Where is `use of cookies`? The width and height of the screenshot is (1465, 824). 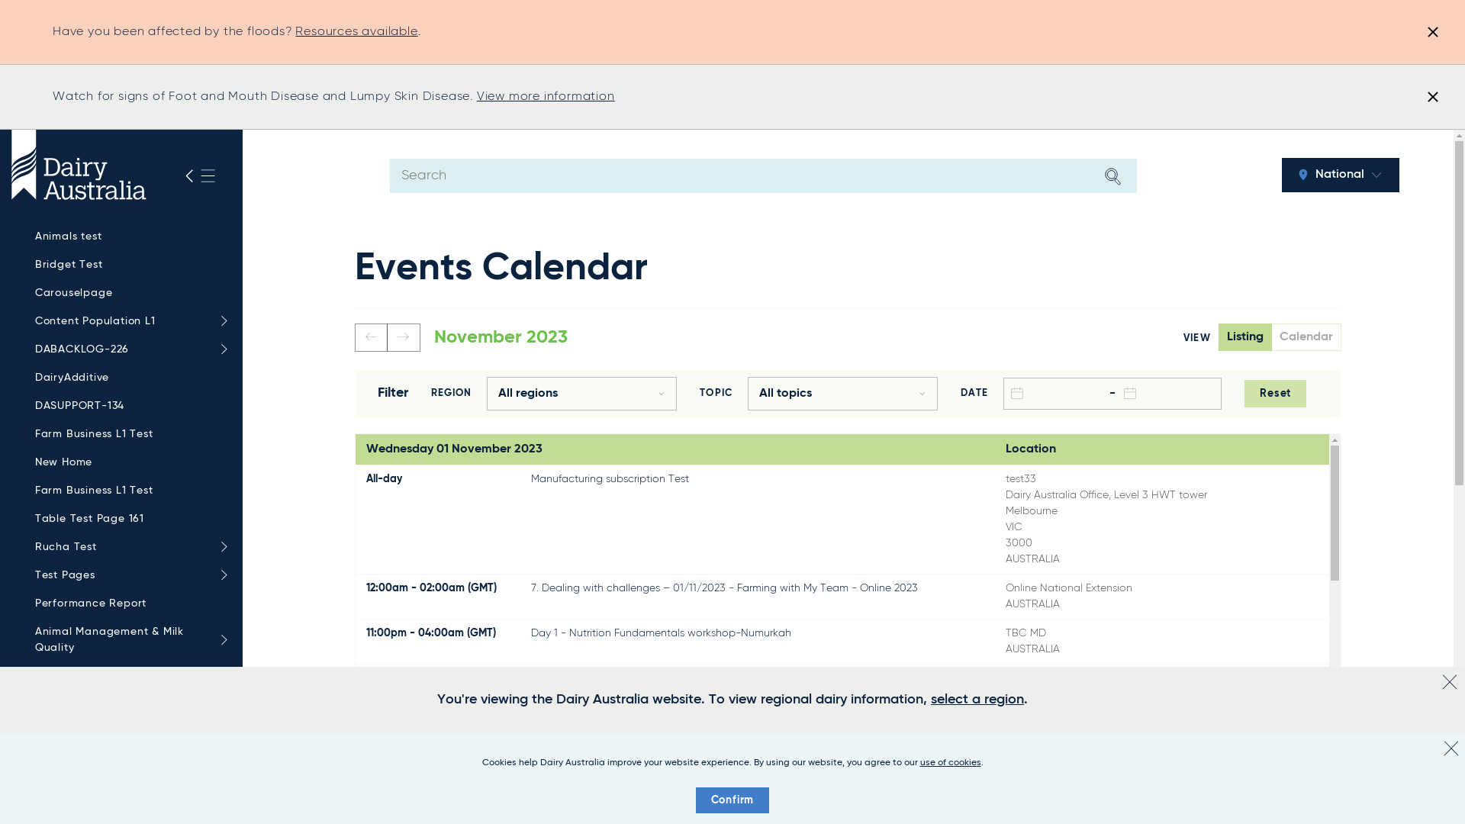
use of cookies is located at coordinates (951, 763).